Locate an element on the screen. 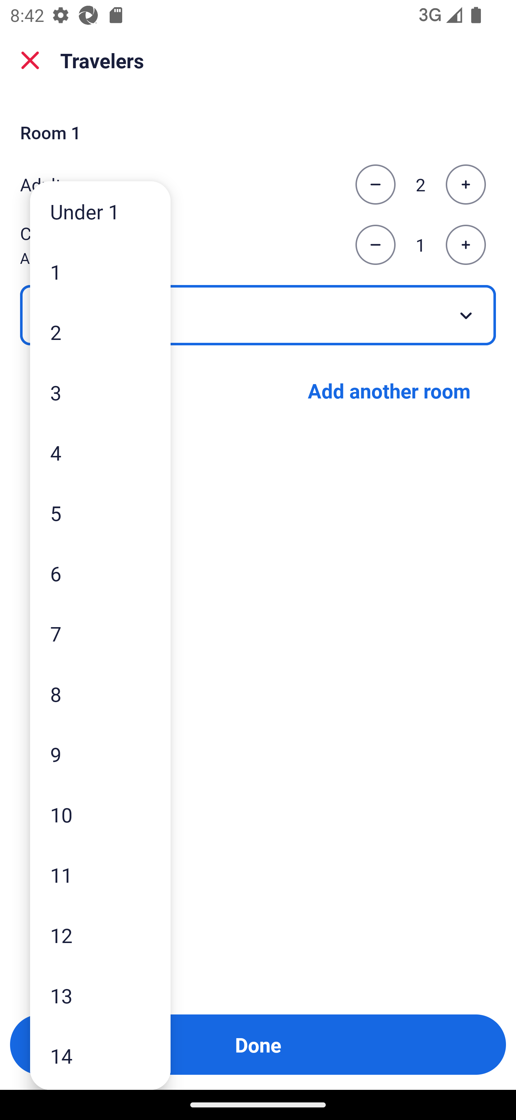 This screenshot has height=1120, width=516. 9 is located at coordinates (100, 754).